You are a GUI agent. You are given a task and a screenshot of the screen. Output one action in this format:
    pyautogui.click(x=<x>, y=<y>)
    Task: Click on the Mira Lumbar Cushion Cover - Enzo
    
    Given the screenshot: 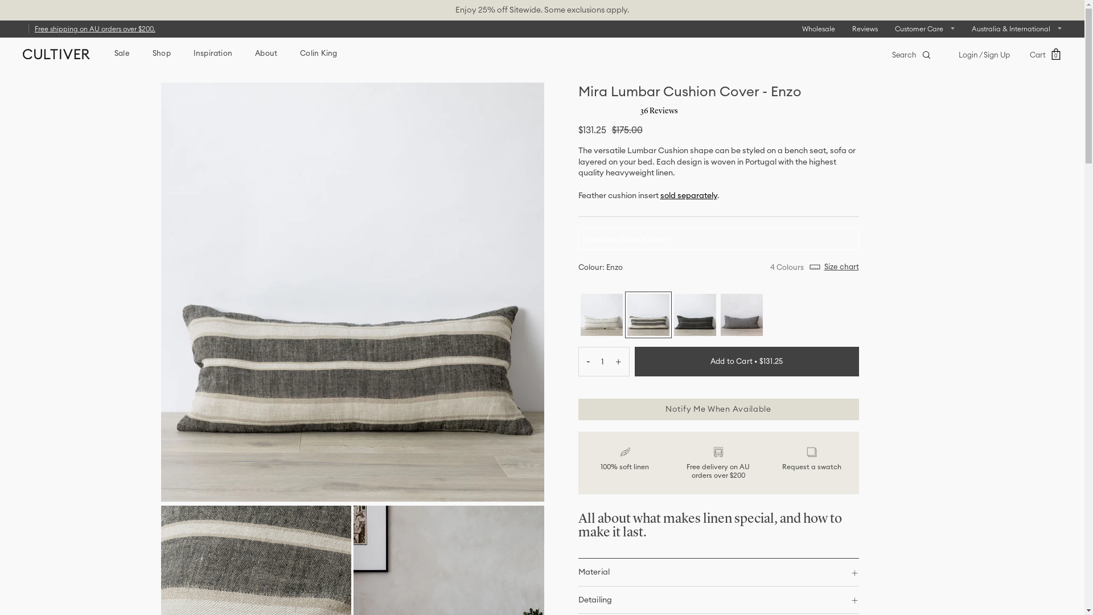 What is the action you would take?
    pyautogui.click(x=225, y=67)
    